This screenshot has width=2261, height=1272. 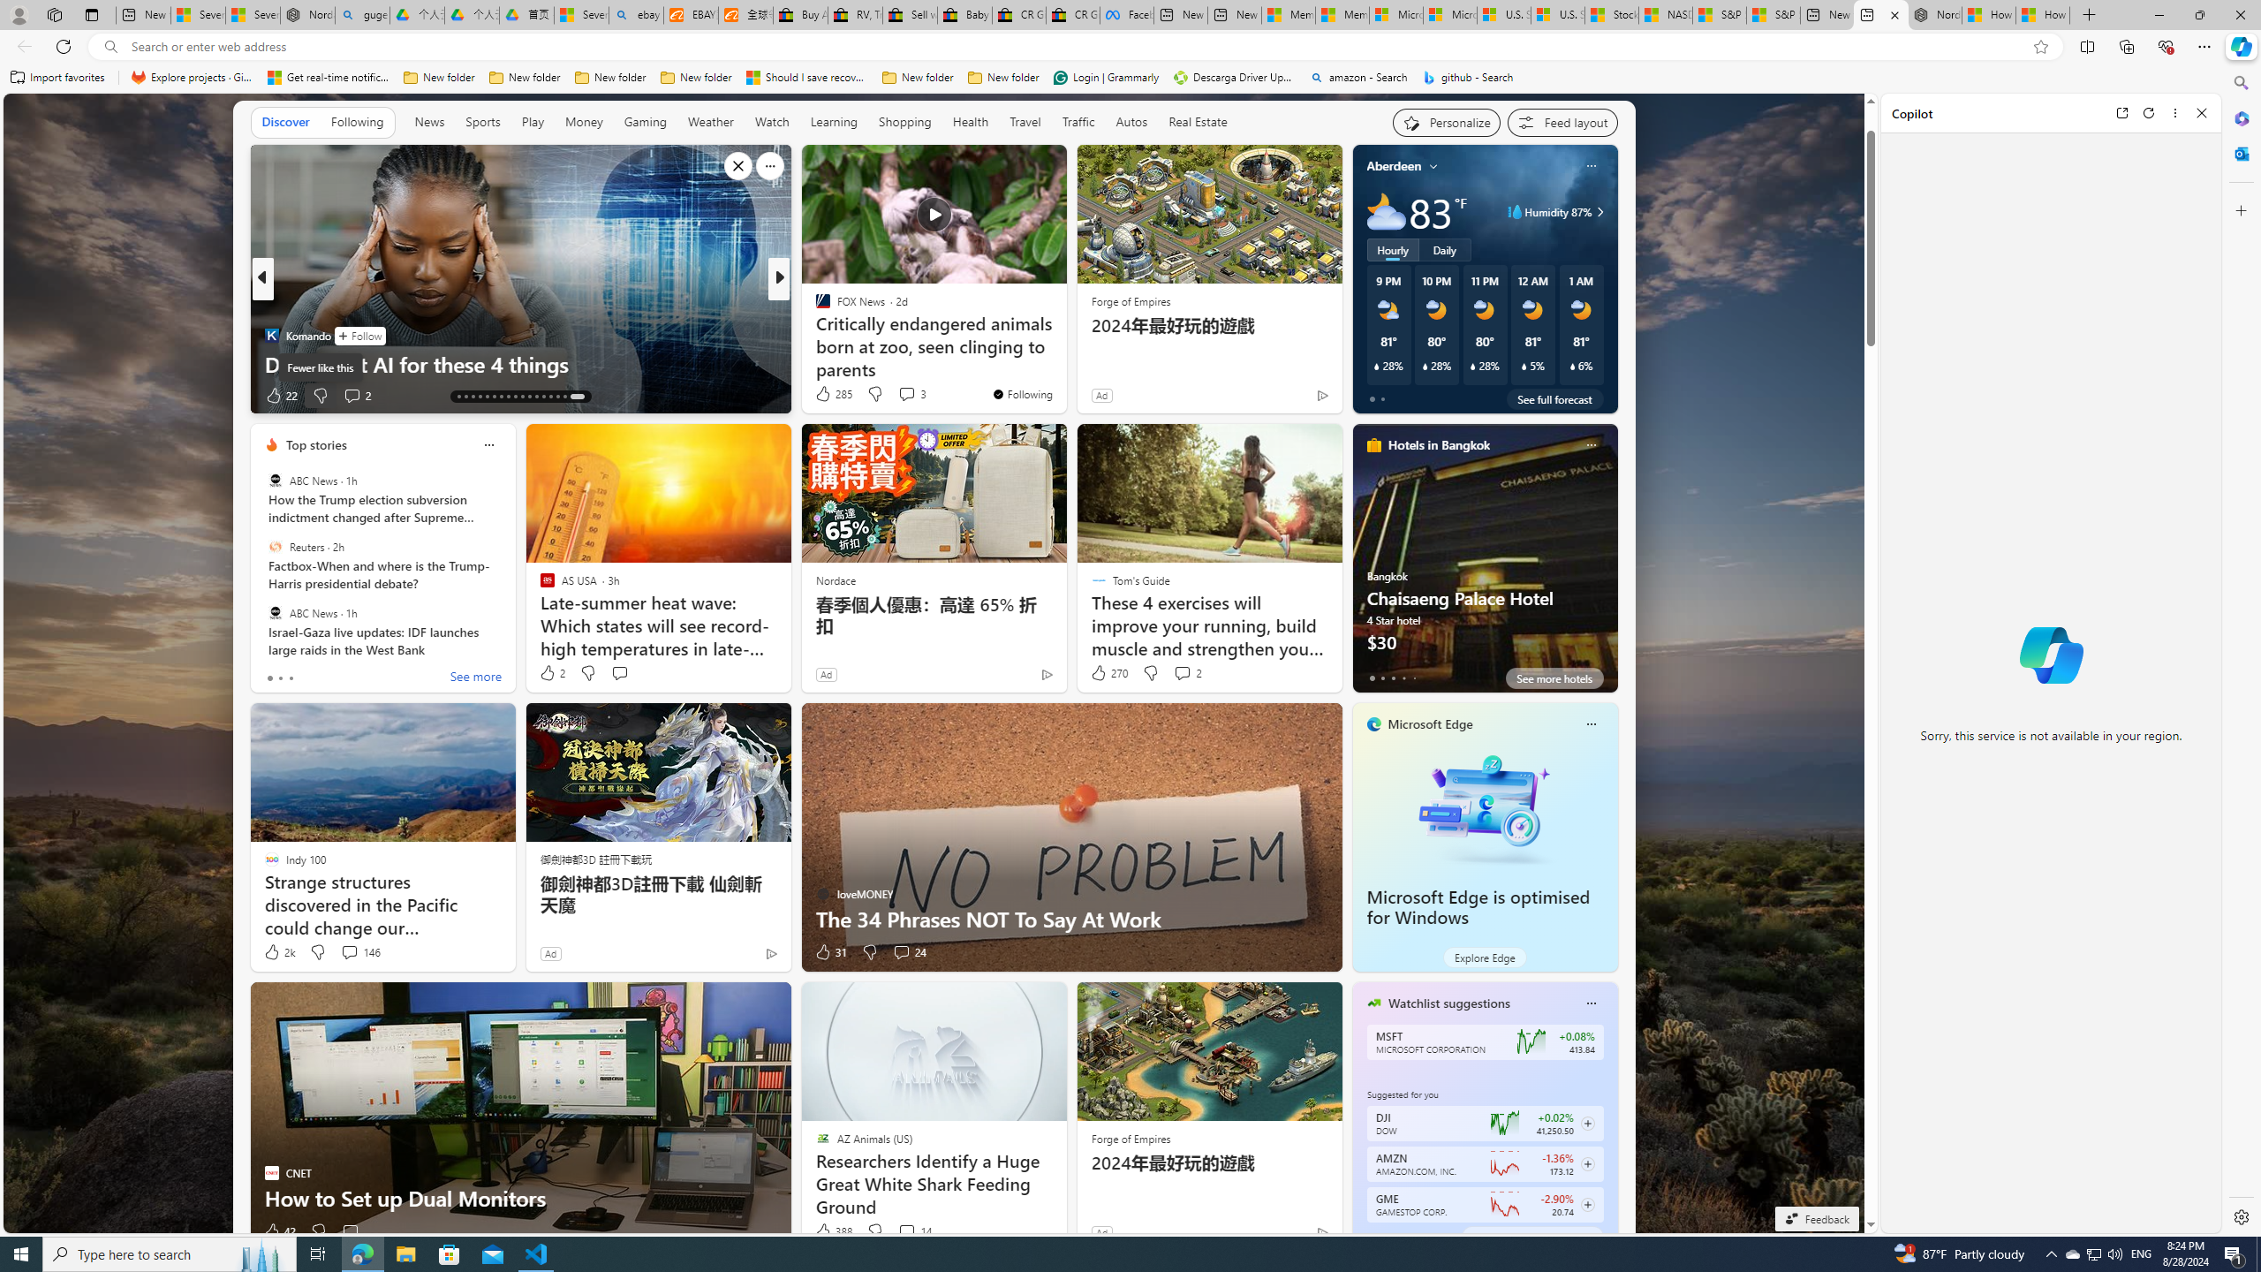 What do you see at coordinates (1484, 957) in the screenshot?
I see `Explore Edge` at bounding box center [1484, 957].